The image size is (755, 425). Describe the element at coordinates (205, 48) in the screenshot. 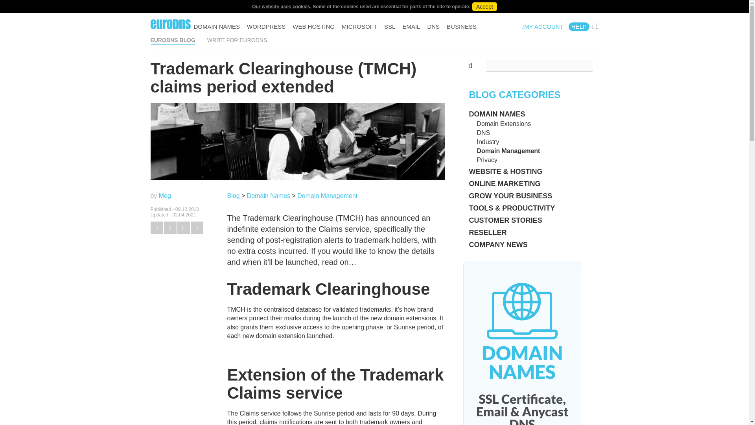

I see `BLOG` at that location.